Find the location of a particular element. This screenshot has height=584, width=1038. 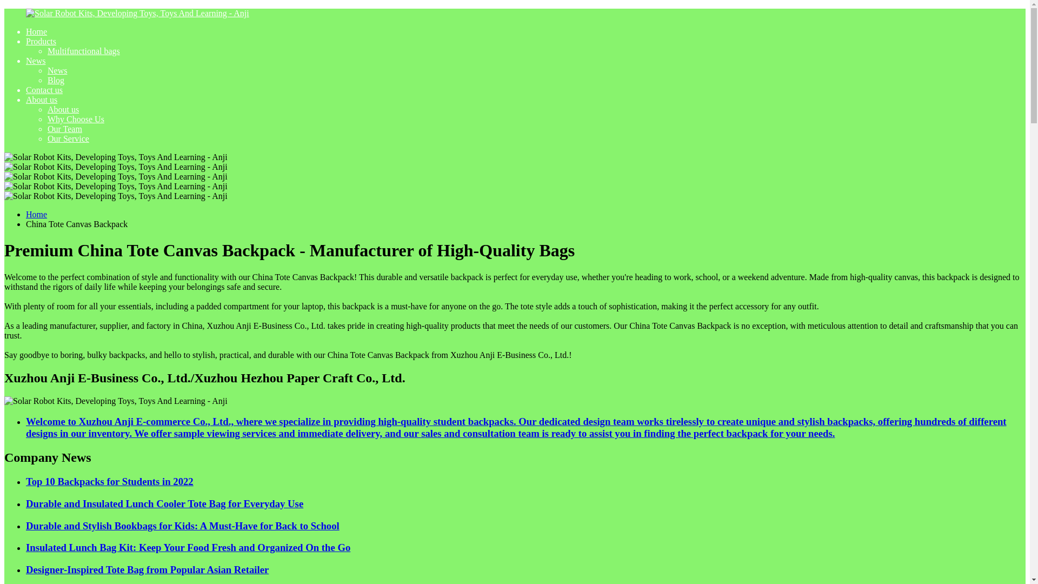

About us is located at coordinates (63, 109).